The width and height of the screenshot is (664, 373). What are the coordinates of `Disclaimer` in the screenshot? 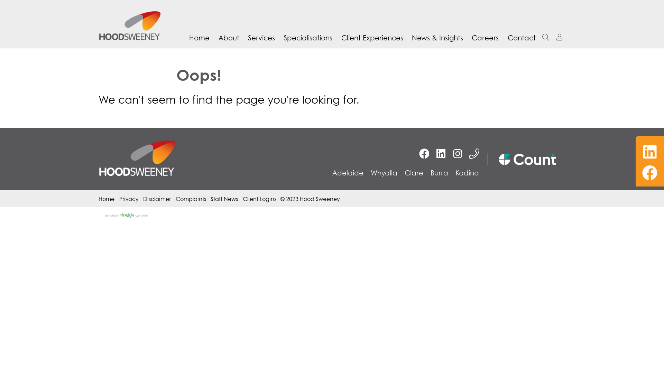 It's located at (157, 199).